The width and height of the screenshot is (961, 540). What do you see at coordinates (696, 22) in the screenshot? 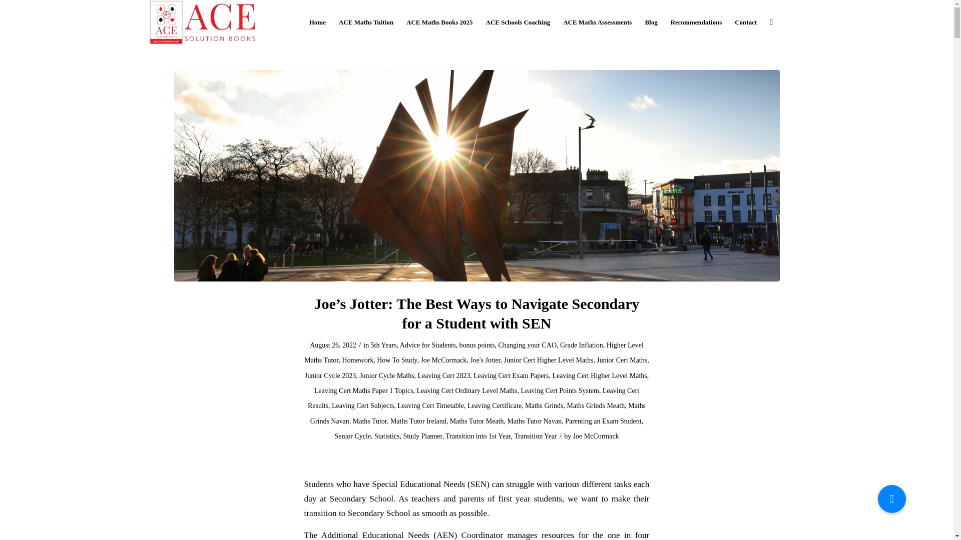
I see `Recommendations` at bounding box center [696, 22].